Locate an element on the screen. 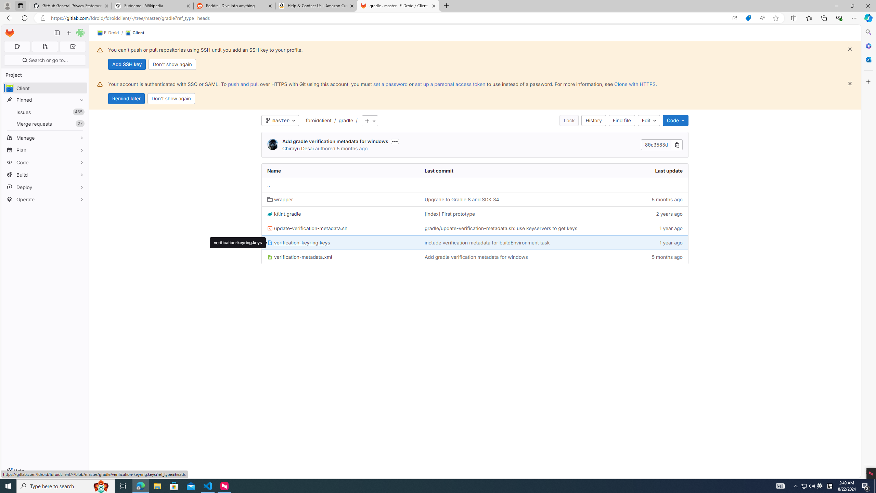  Client is located at coordinates (135, 33).